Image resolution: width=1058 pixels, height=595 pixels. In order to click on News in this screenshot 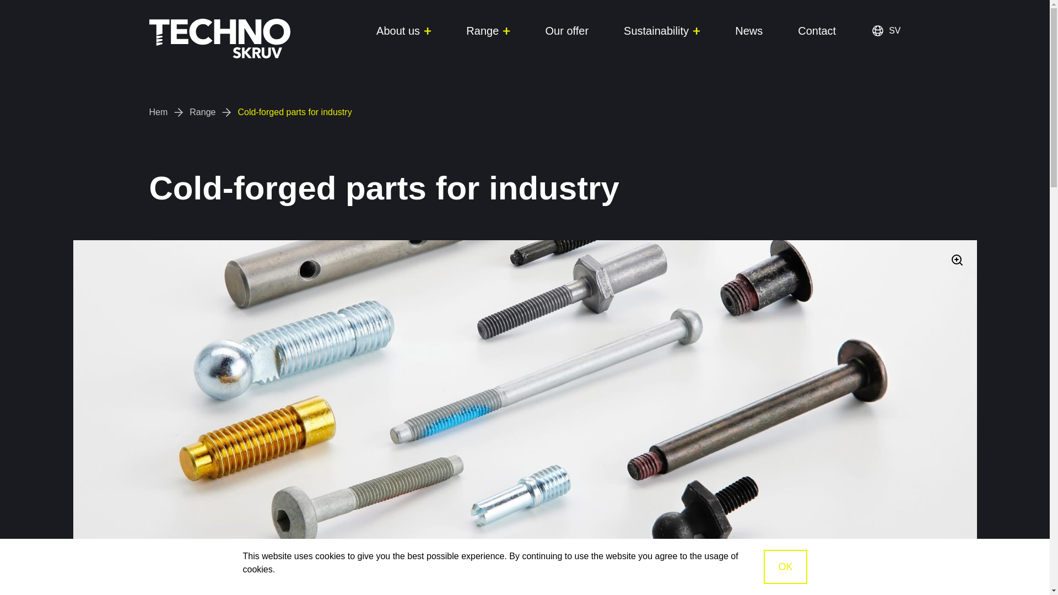, I will do `click(749, 31)`.